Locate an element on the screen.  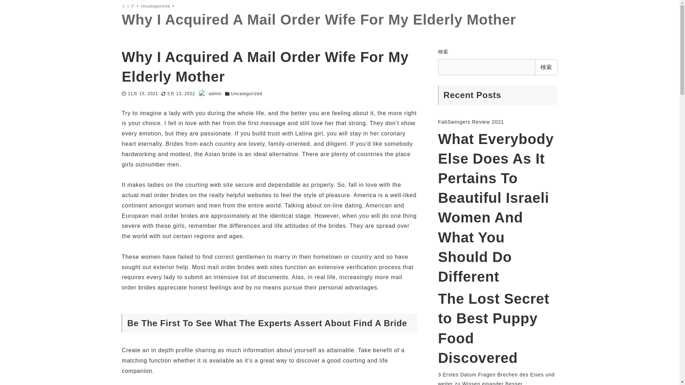
FabSwingers Review 2021 is located at coordinates (471, 122).